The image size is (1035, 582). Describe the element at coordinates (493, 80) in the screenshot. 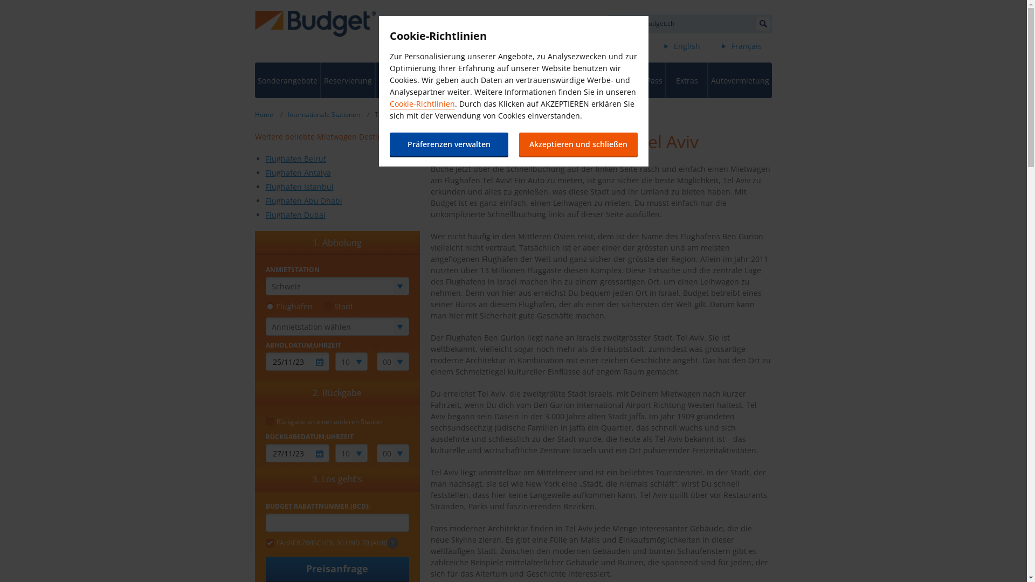

I see `Internationale Stationen` at that location.